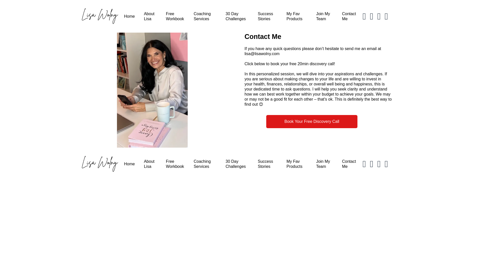 This screenshot has width=485, height=273. Describe the element at coordinates (324, 164) in the screenshot. I see `Join My Team` at that location.